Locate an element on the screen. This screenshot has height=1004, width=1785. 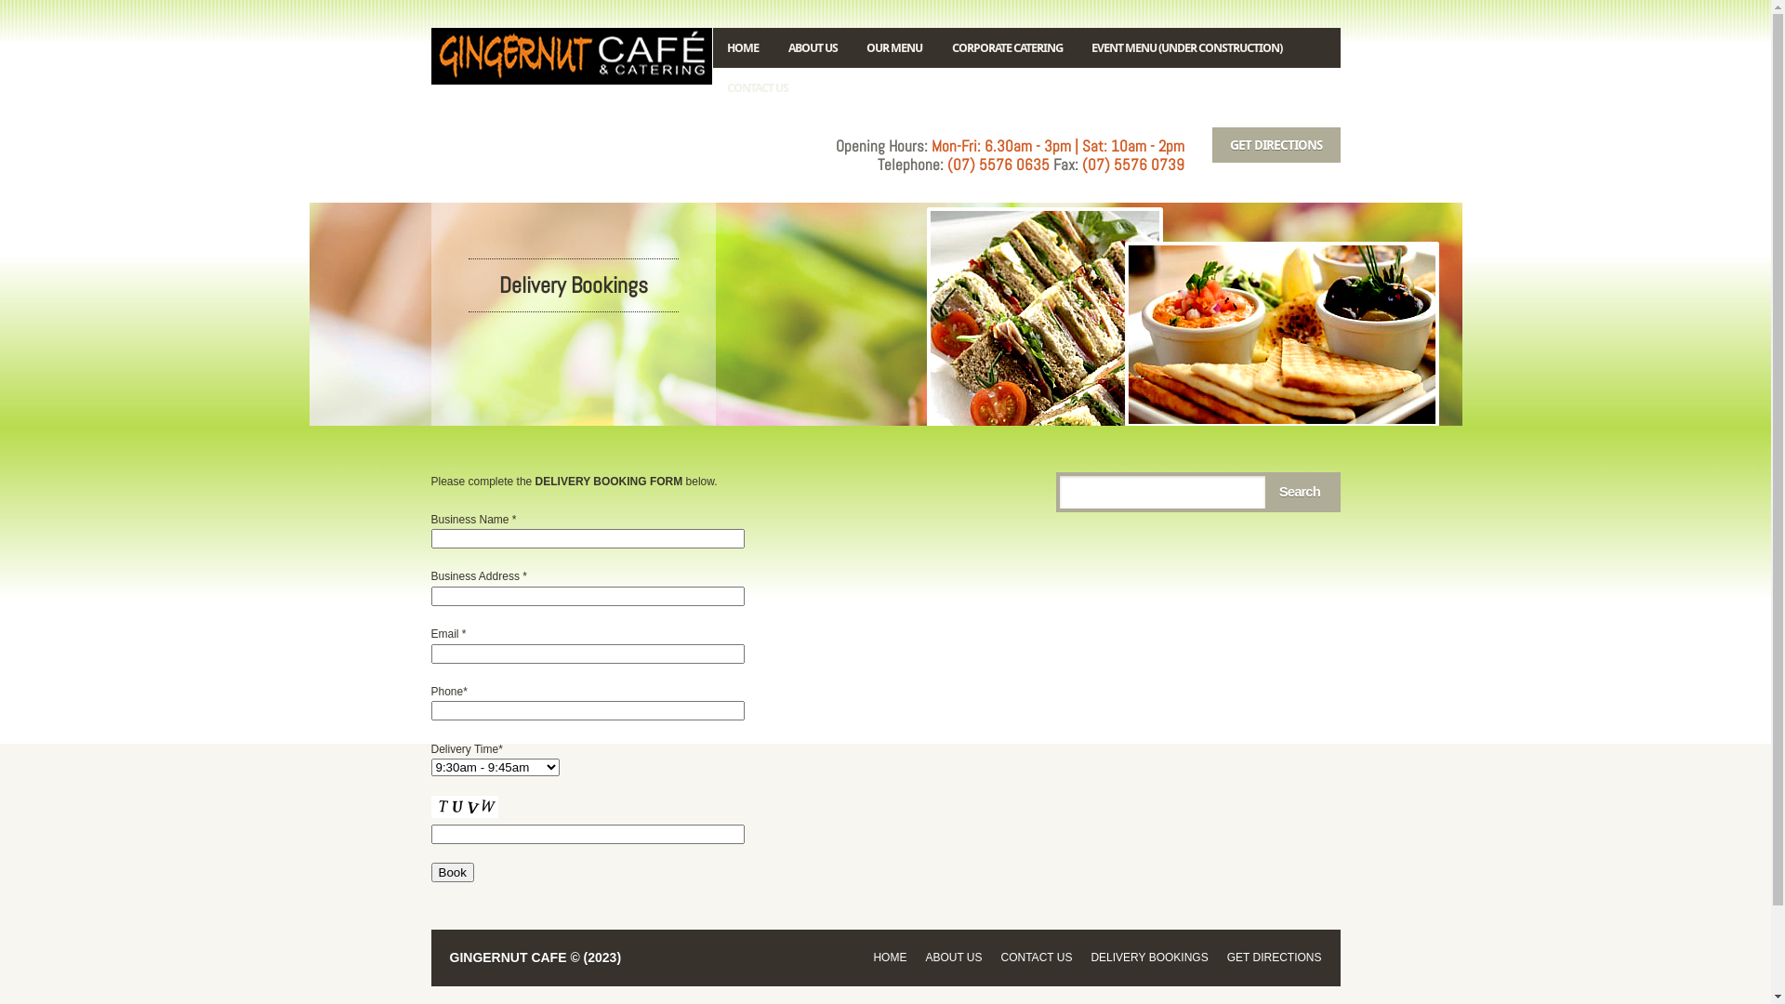
GET DIRECTIONS is located at coordinates (1276, 145).